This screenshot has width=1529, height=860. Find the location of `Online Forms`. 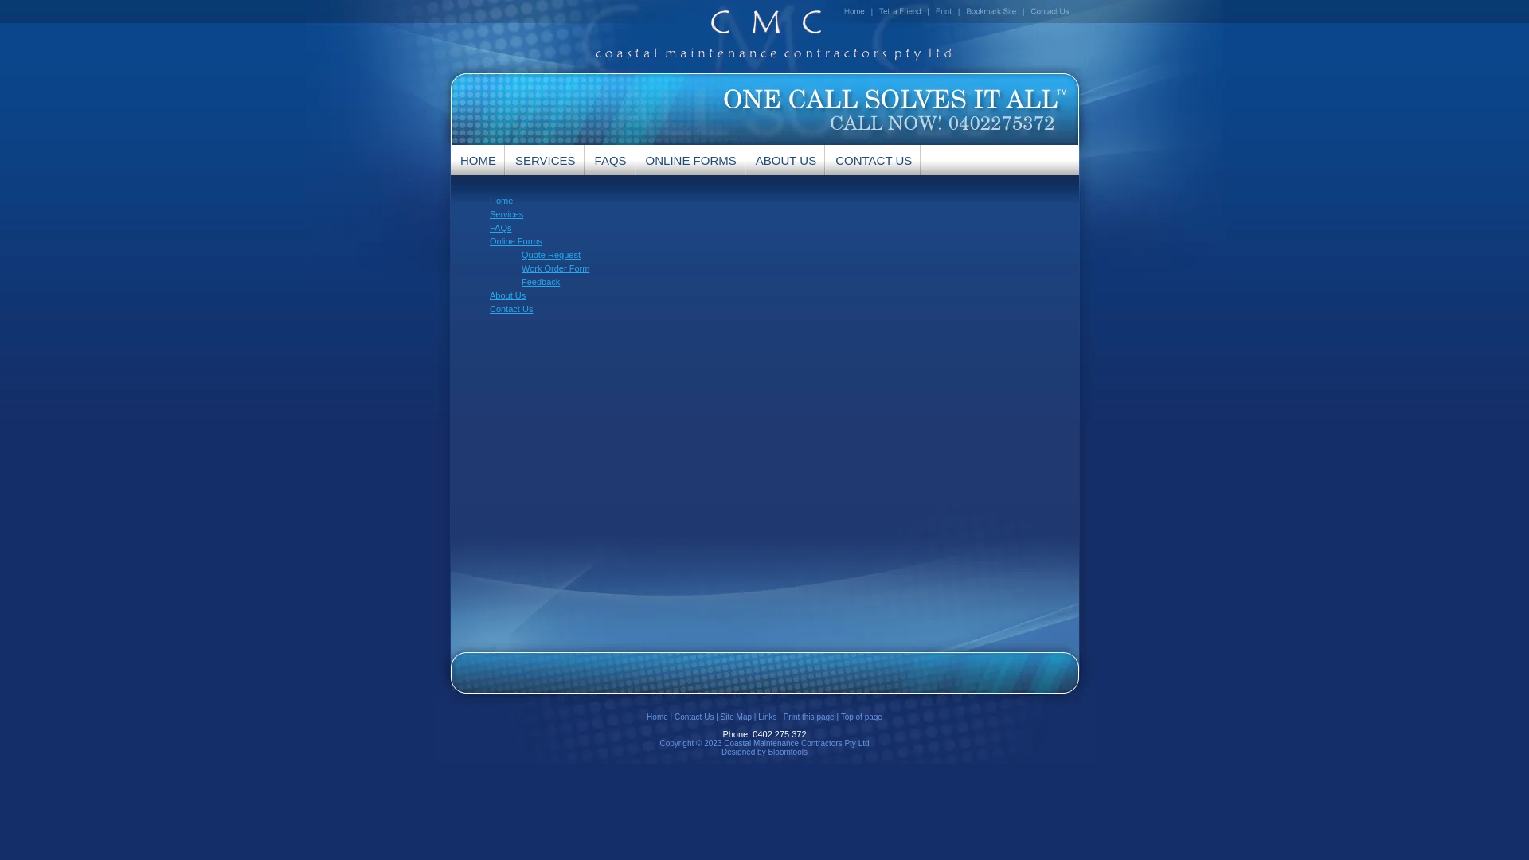

Online Forms is located at coordinates (516, 241).